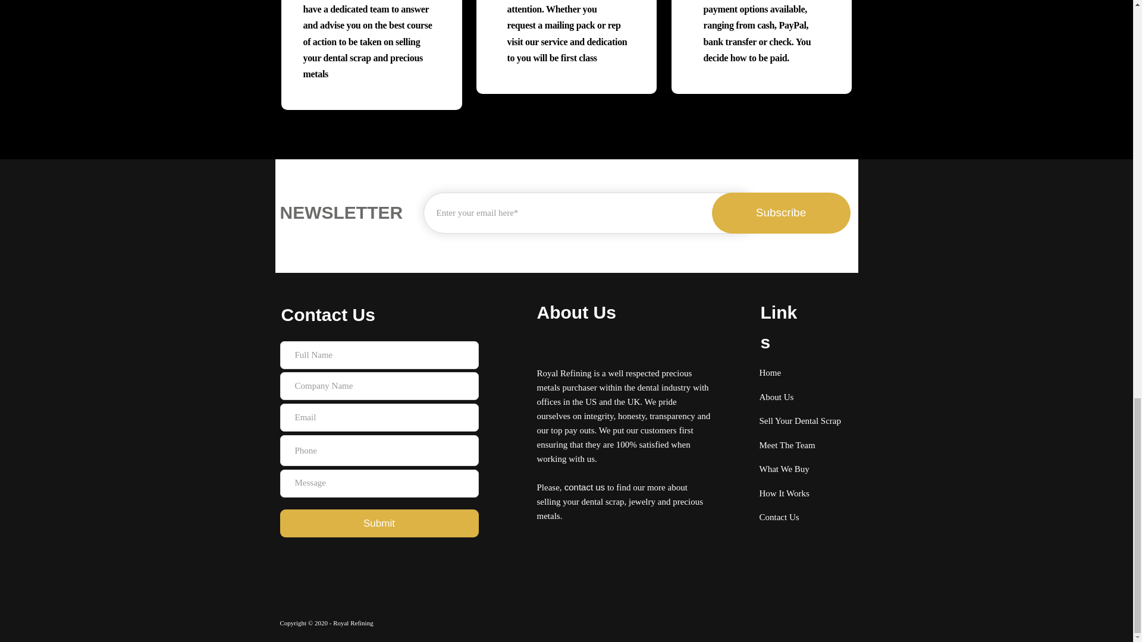 This screenshot has width=1142, height=642. What do you see at coordinates (784, 468) in the screenshot?
I see `What We Buy` at bounding box center [784, 468].